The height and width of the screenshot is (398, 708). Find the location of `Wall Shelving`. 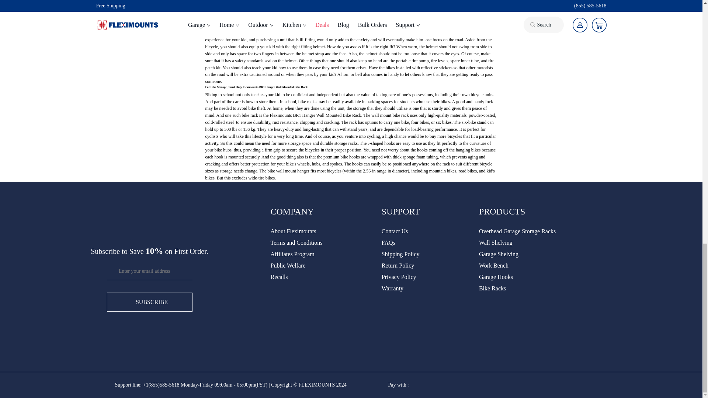

Wall Shelving is located at coordinates (496, 242).